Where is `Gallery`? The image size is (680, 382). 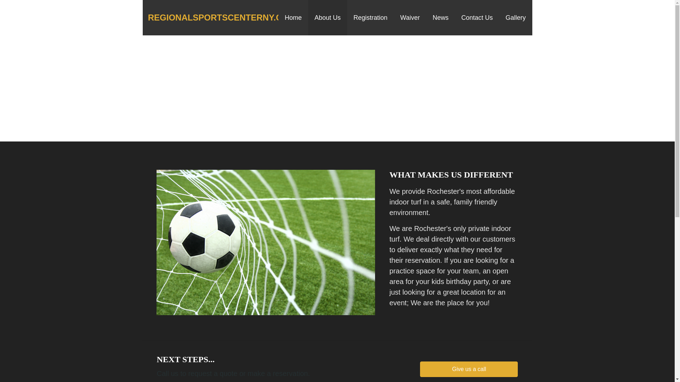 Gallery is located at coordinates (515, 18).